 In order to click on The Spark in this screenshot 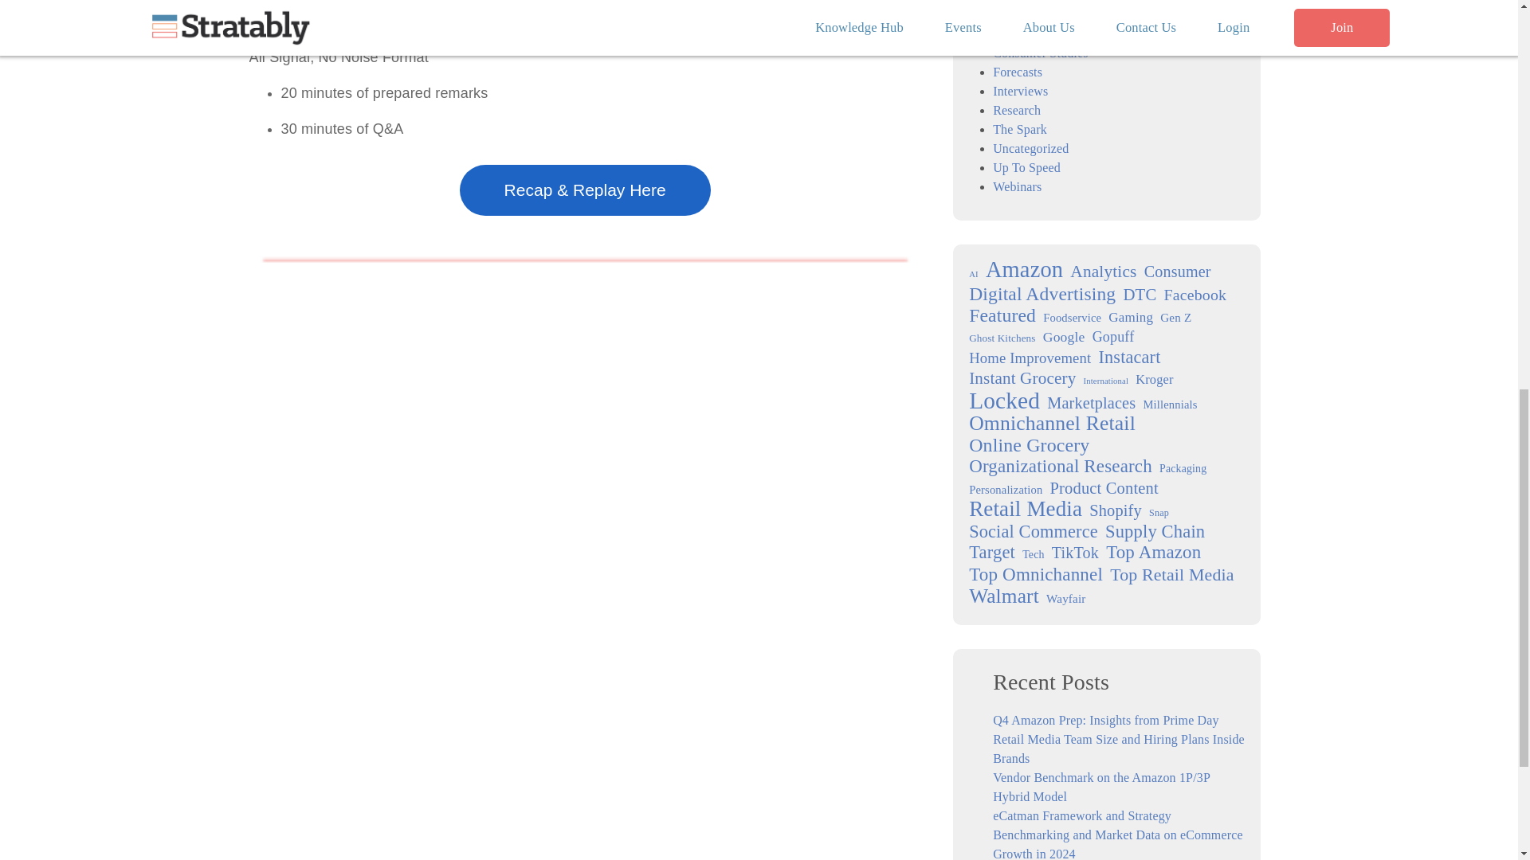, I will do `click(1020, 129)`.